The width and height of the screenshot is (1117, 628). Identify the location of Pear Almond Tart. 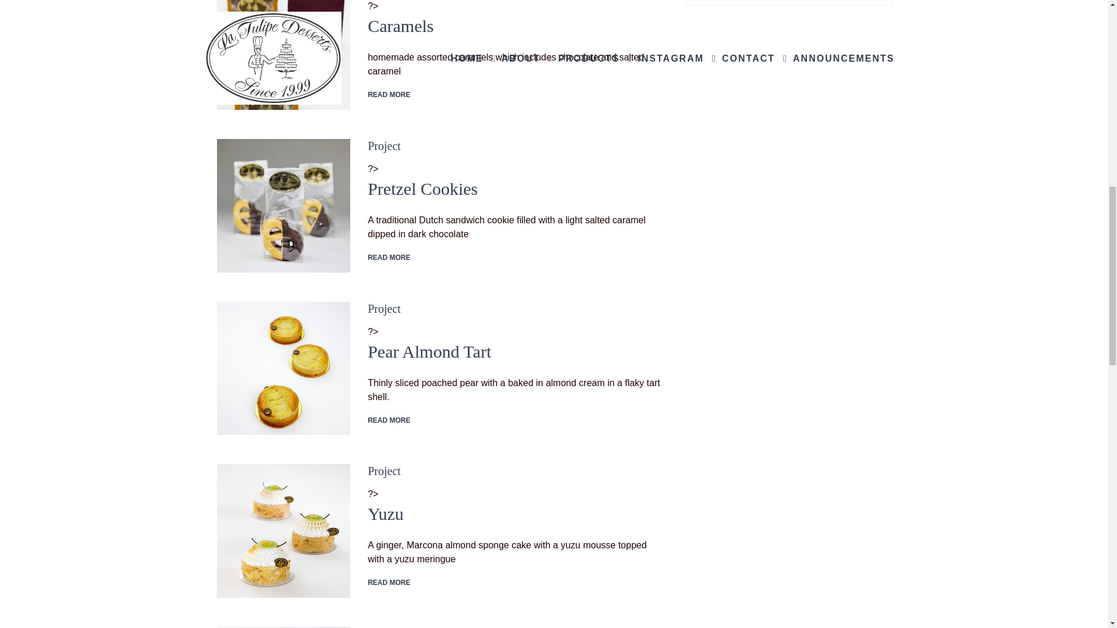
(283, 369).